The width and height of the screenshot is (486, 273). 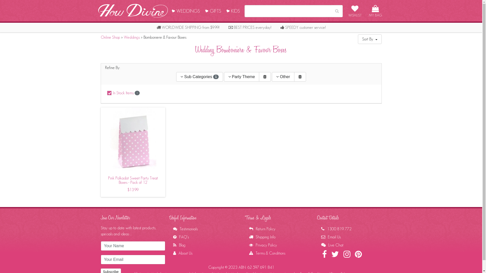 I want to click on Pink Polkadot Sweet Party Treat Boxes - Pack of 12, so click(x=133, y=139).